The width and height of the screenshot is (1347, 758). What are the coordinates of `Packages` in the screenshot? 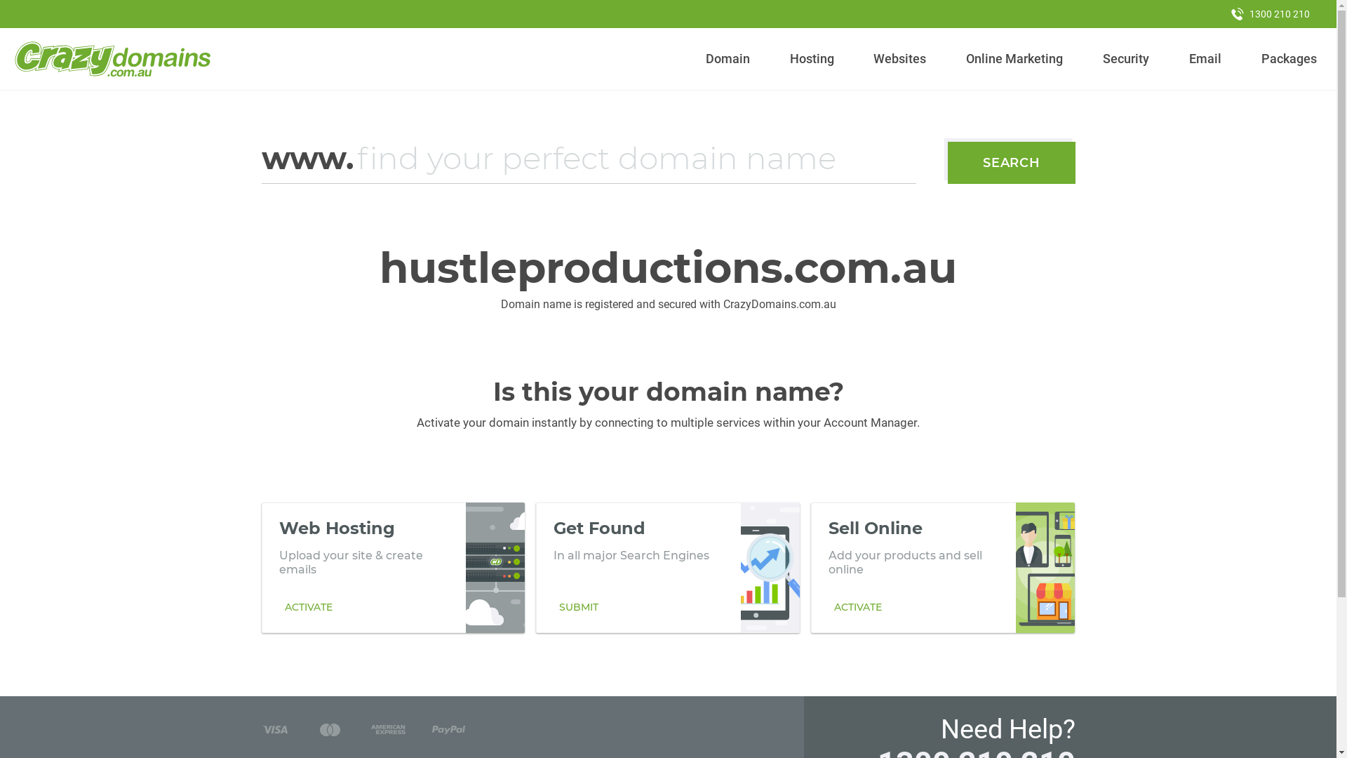 It's located at (1289, 59).